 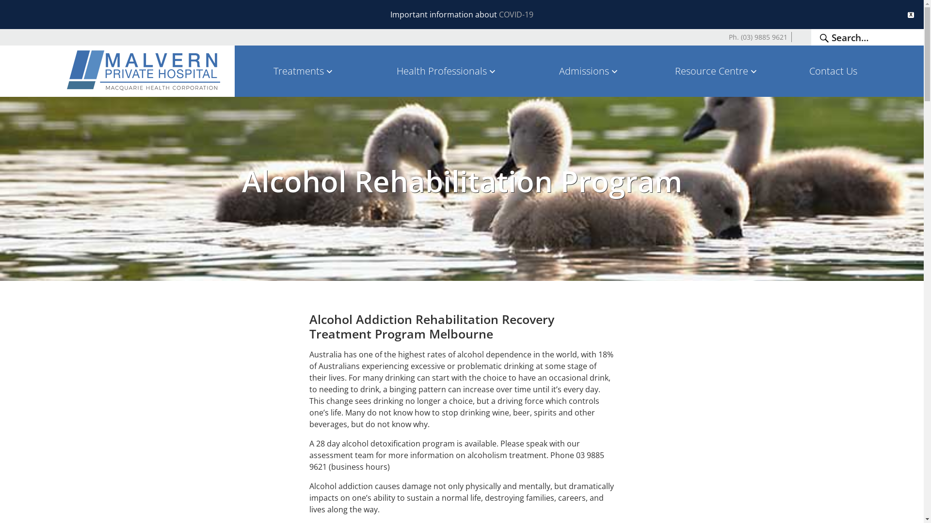 What do you see at coordinates (717, 71) in the screenshot?
I see `Resource Centre` at bounding box center [717, 71].